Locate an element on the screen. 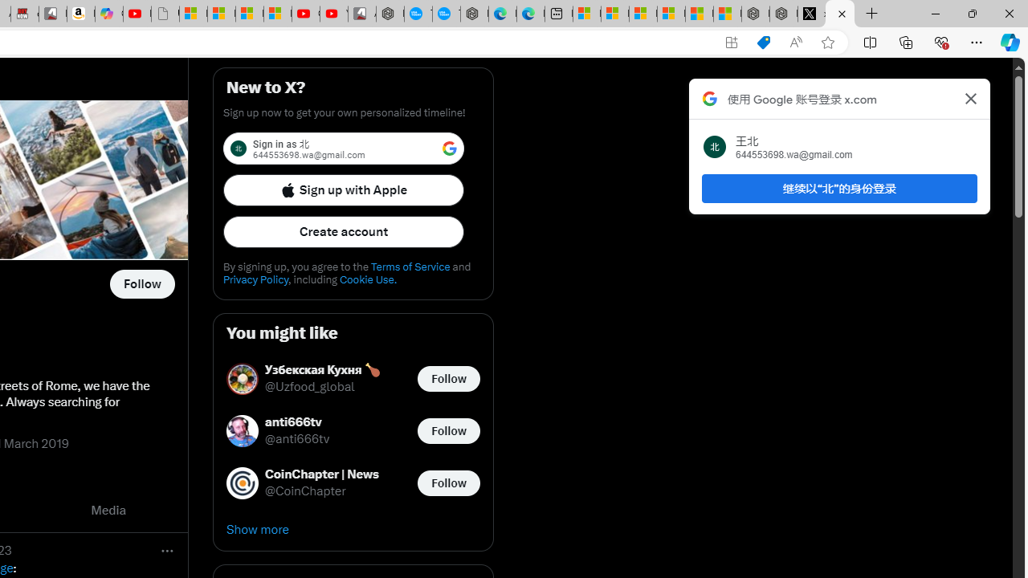  Nordace (@NordaceOfficial) / X is located at coordinates (840, 14).